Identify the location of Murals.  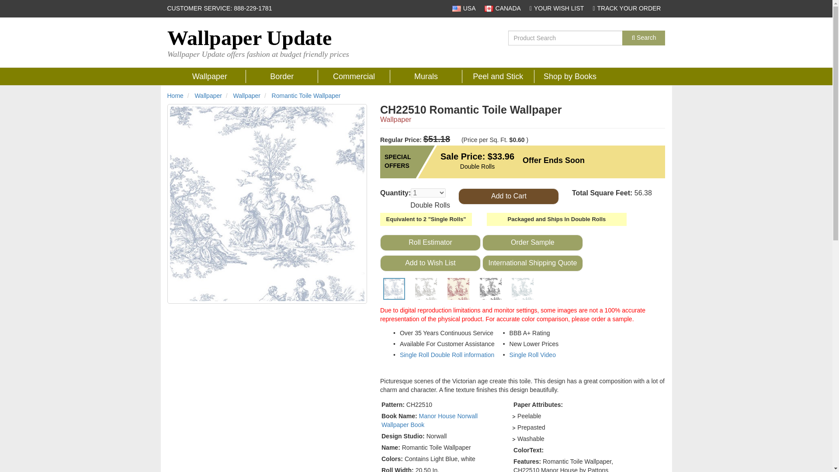
(426, 76).